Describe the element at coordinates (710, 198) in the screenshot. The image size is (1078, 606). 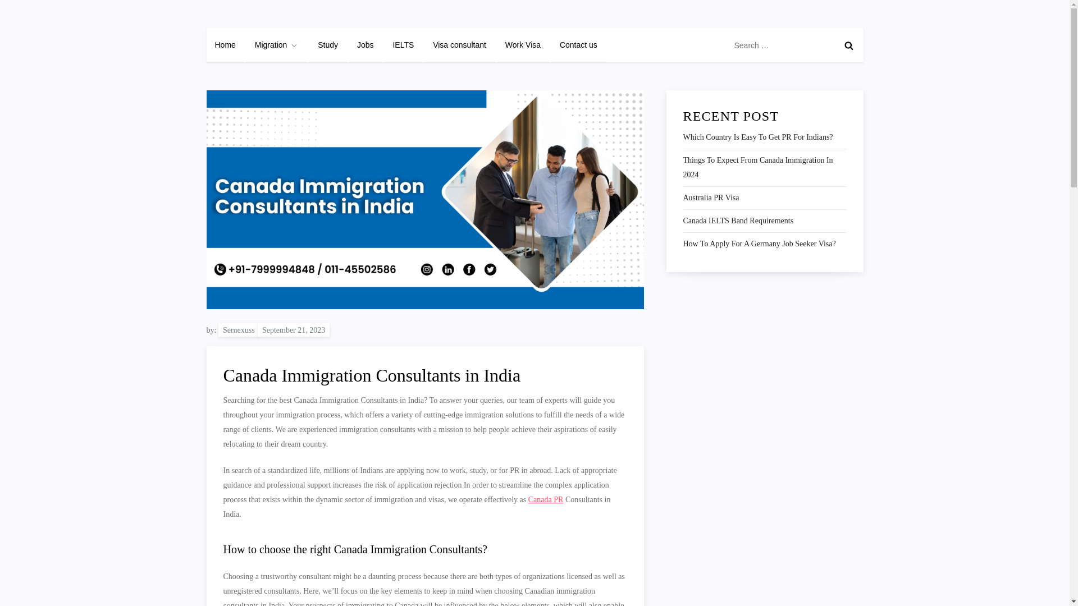
I see `Australia PR Visa` at that location.